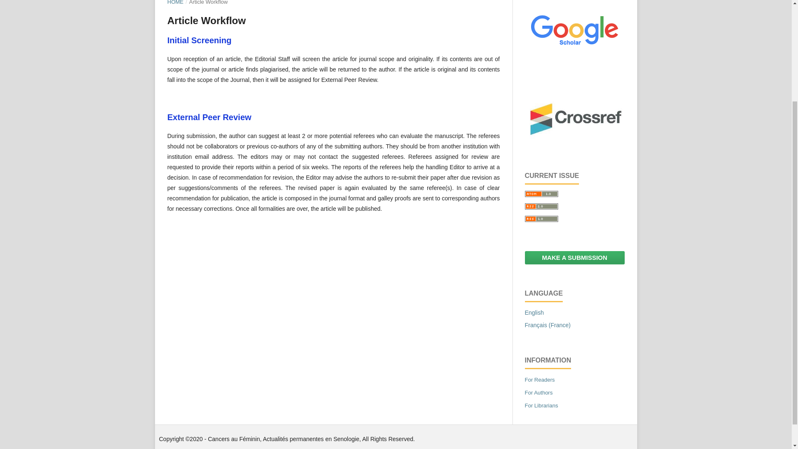 The image size is (798, 449). What do you see at coordinates (175, 3) in the screenshot?
I see `HOME` at bounding box center [175, 3].